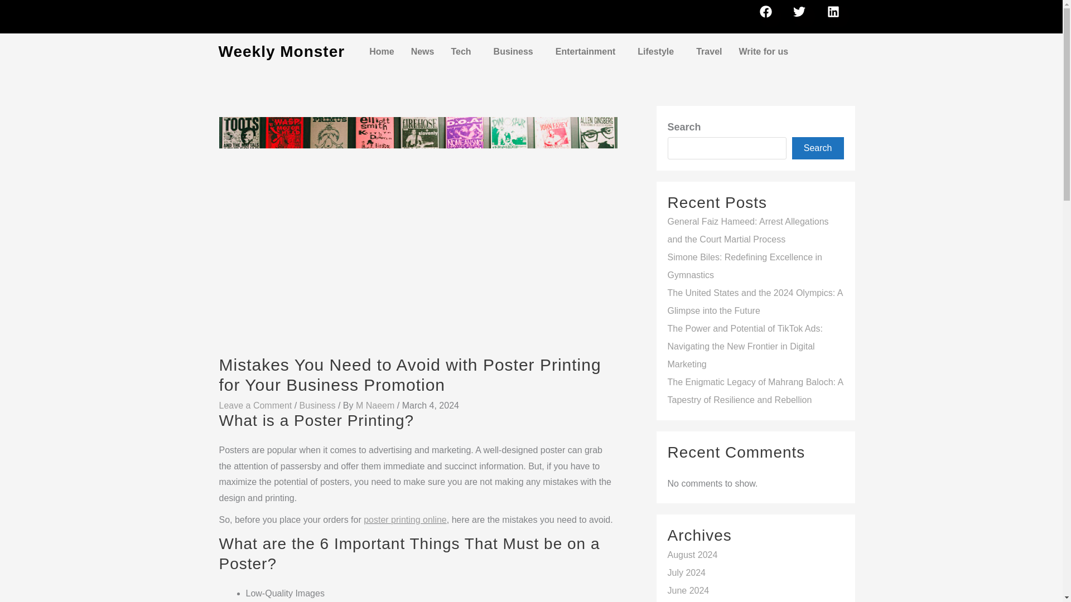 The image size is (1071, 602). Describe the element at coordinates (658, 51) in the screenshot. I see `Lifestyle` at that location.